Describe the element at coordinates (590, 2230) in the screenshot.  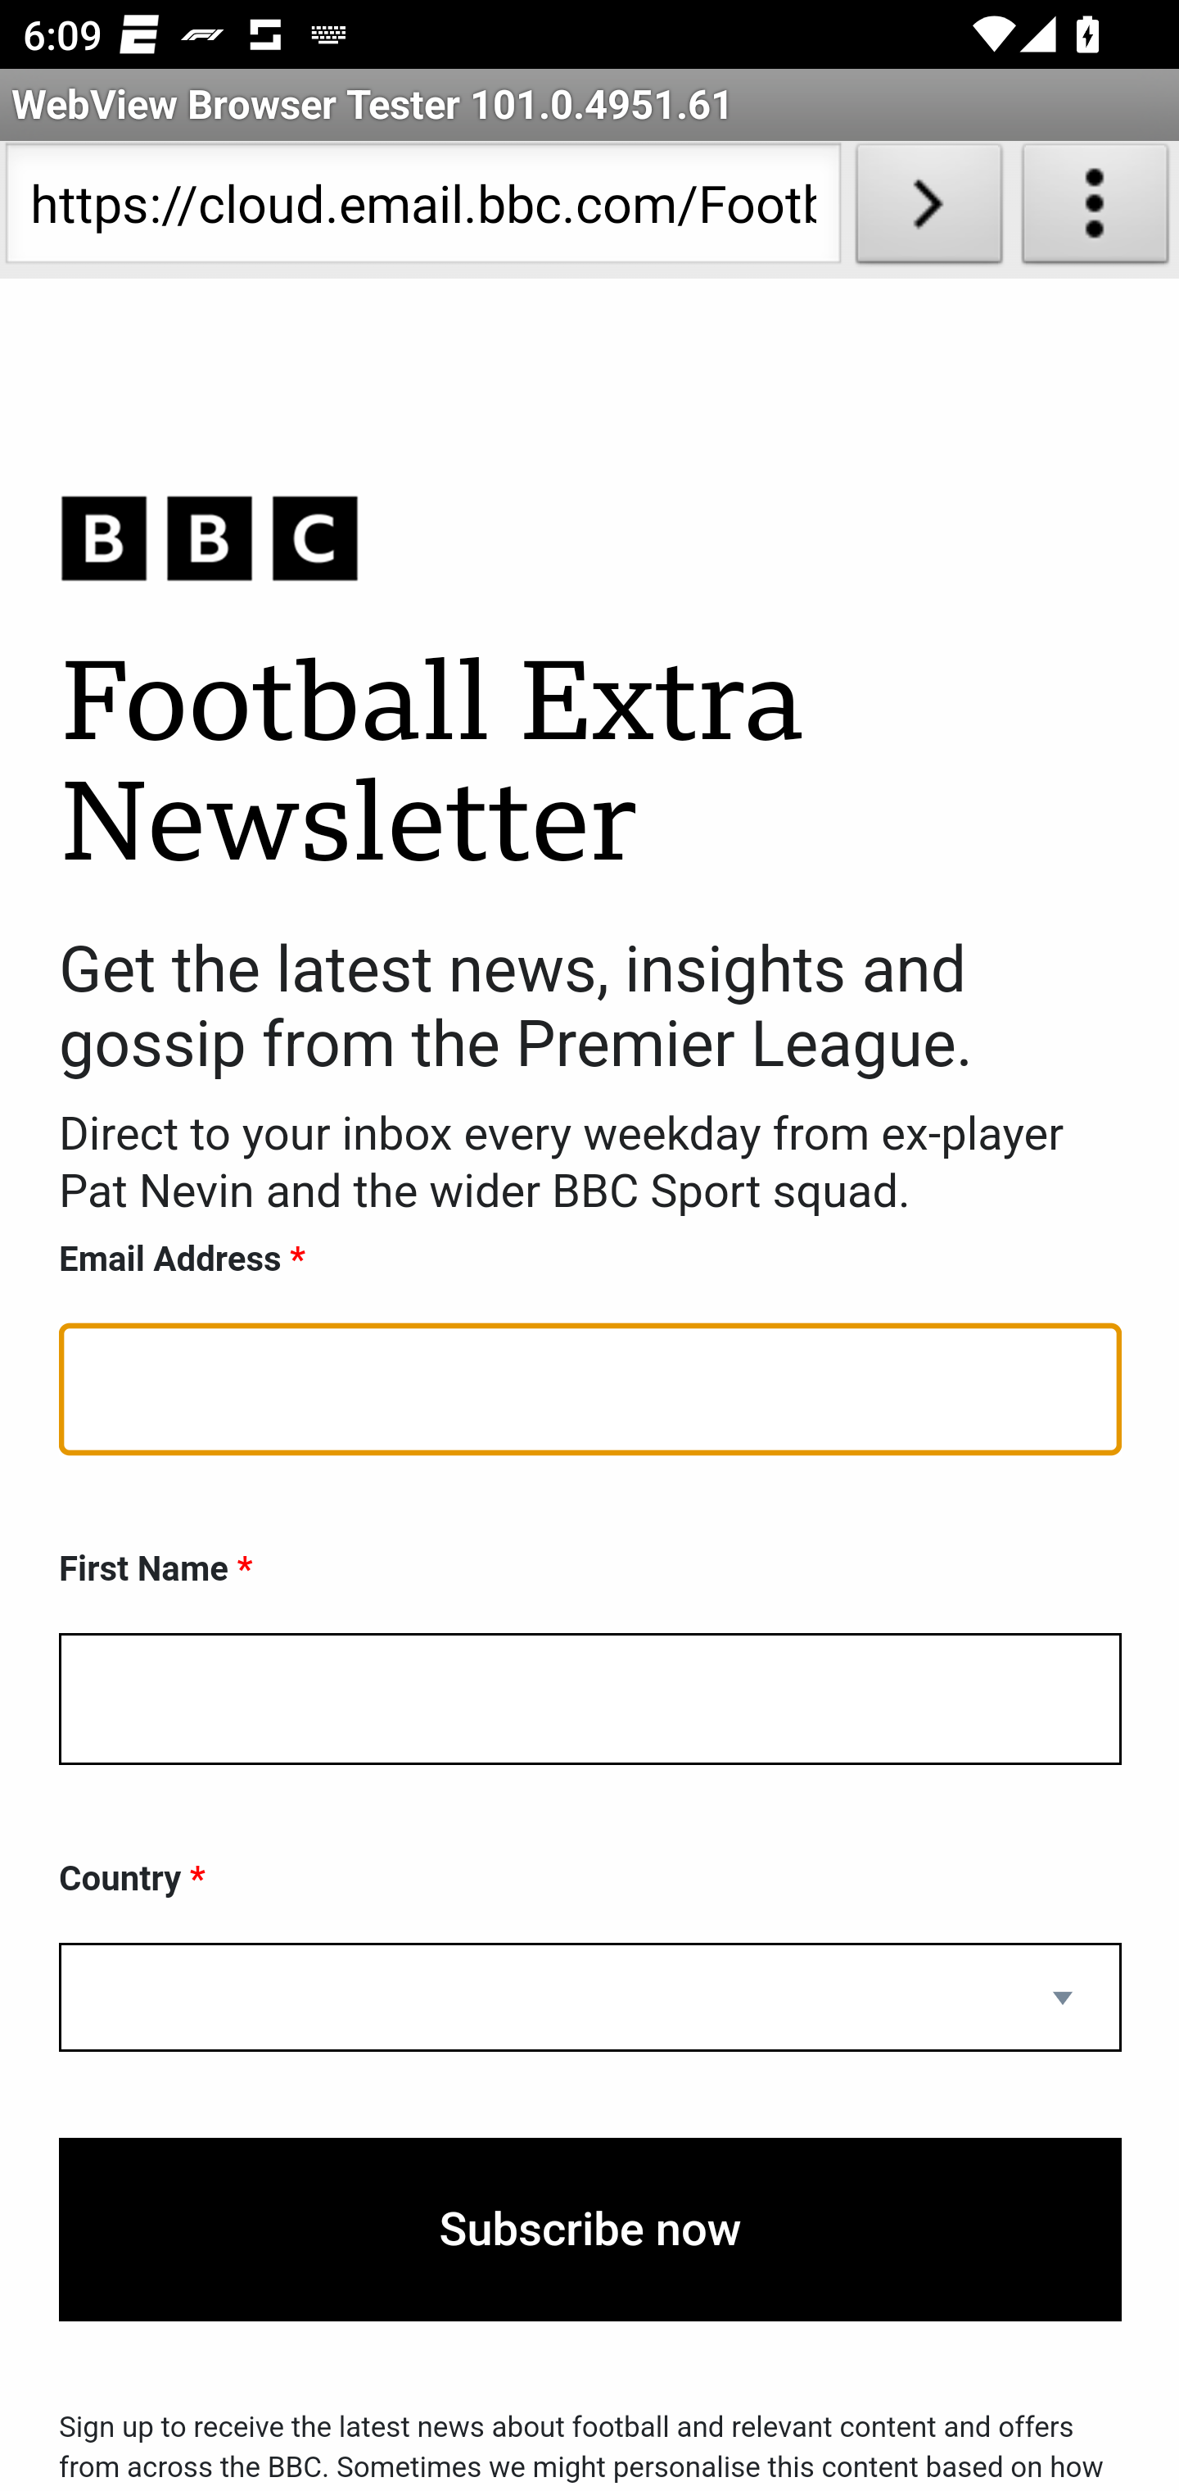
I see `Subscribe now` at that location.